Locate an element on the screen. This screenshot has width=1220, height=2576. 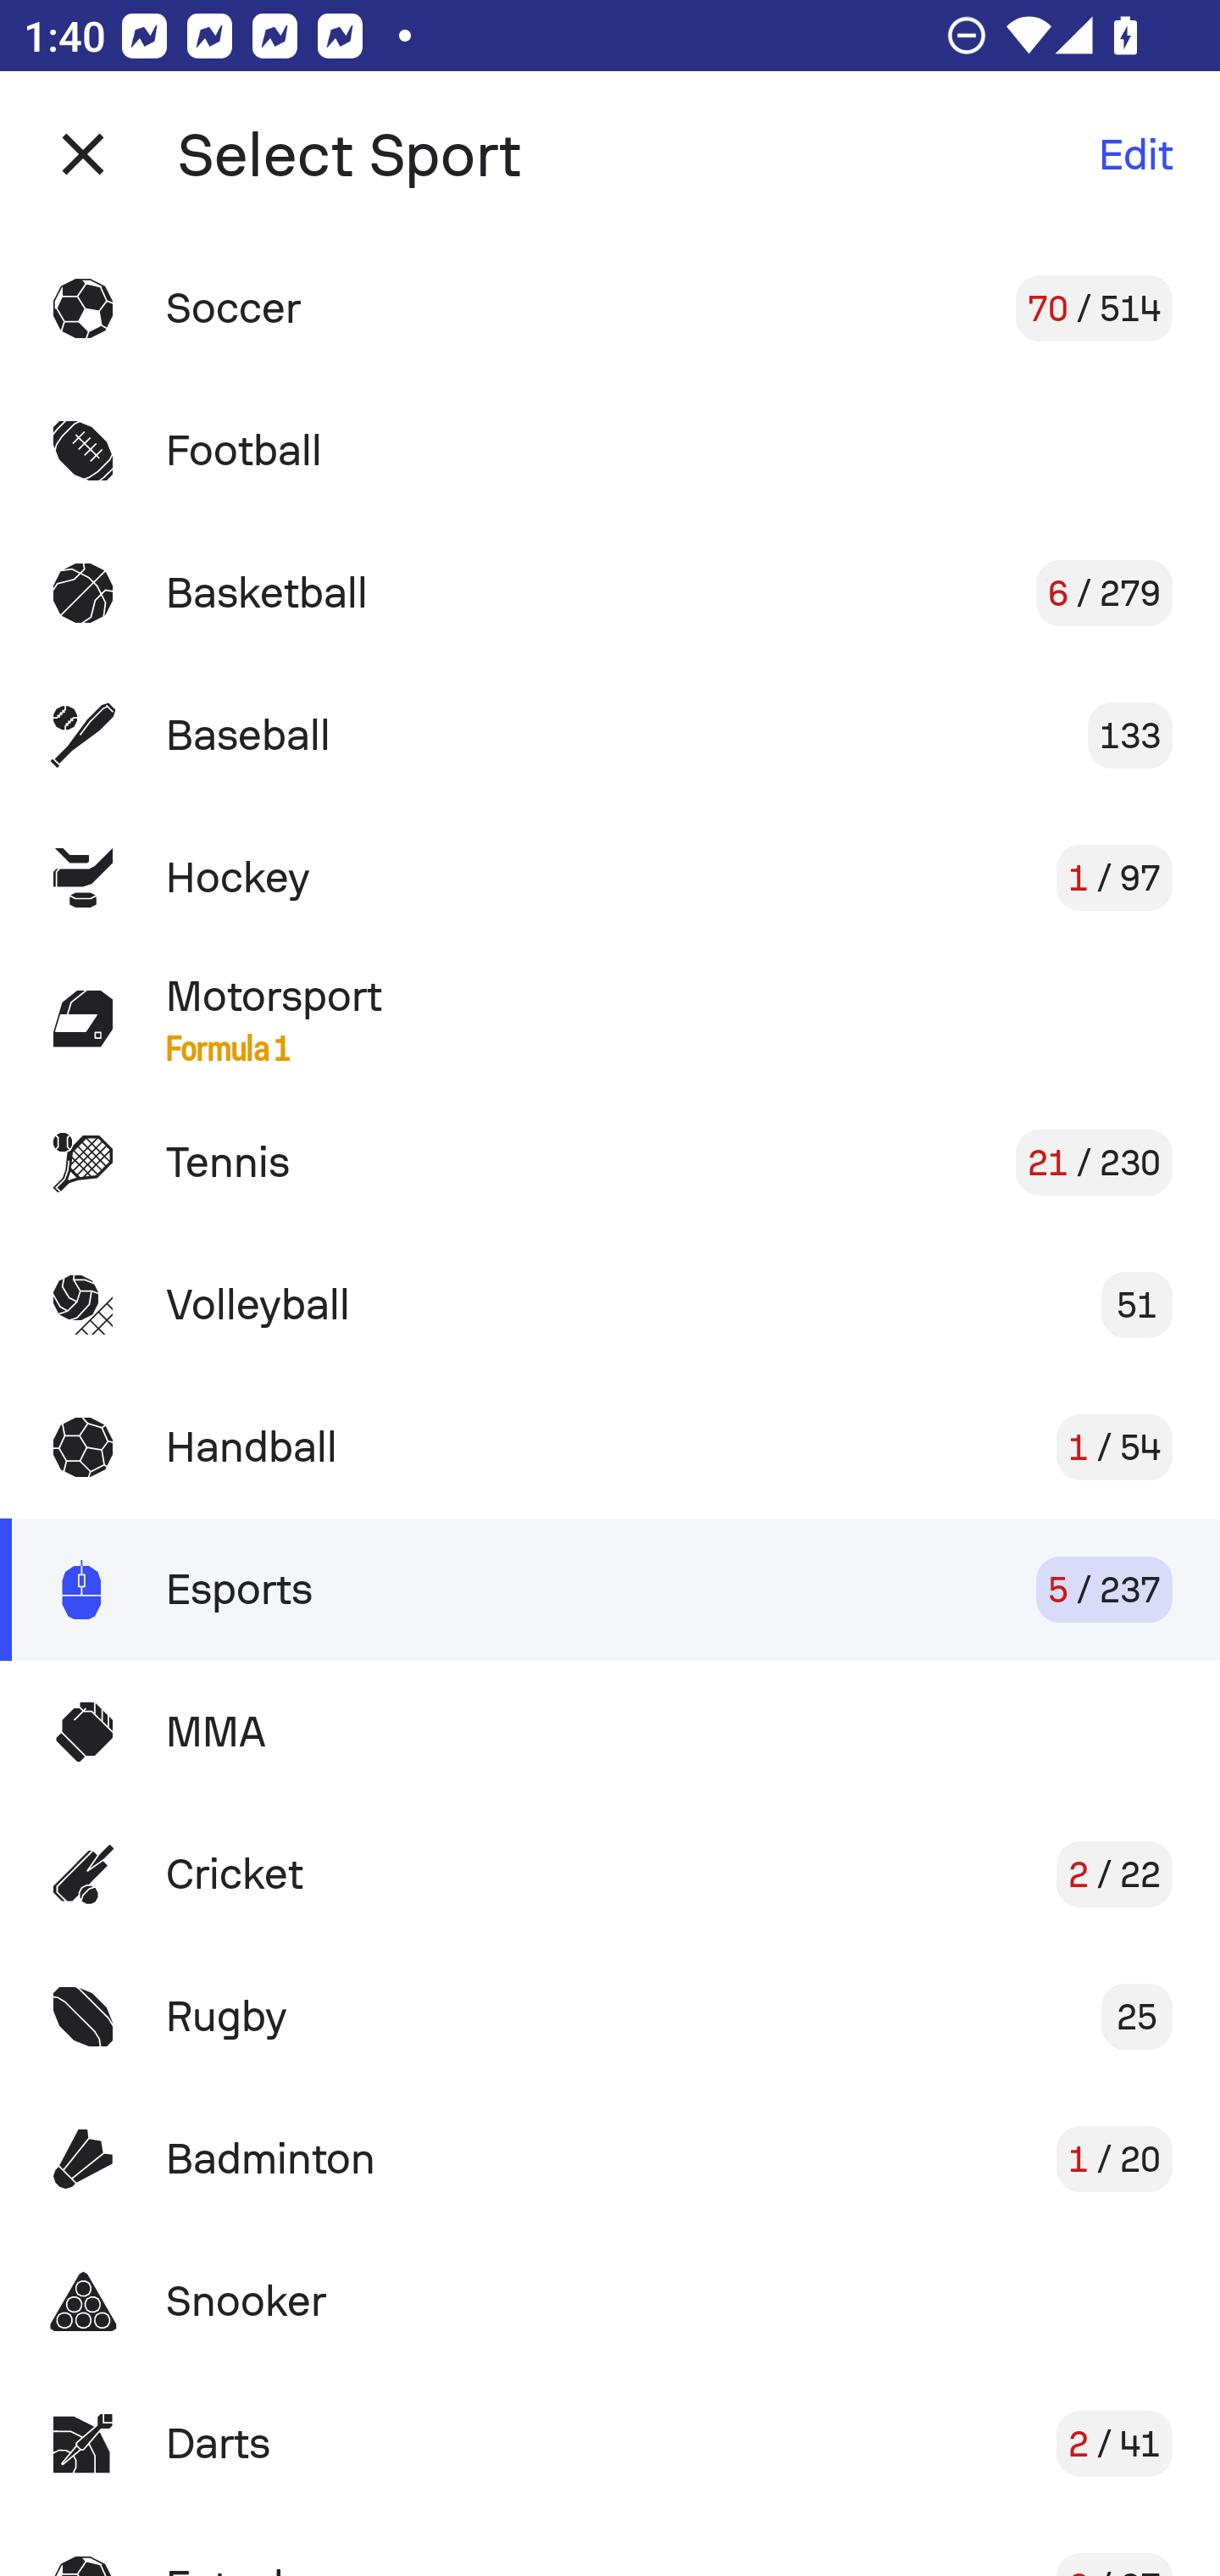
Cricket 2 / 22 is located at coordinates (610, 1874).